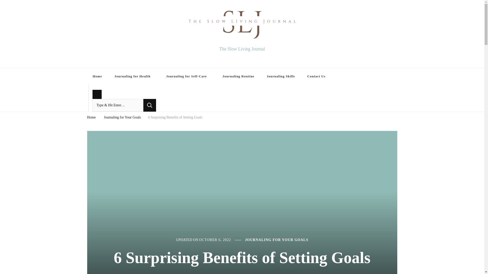 The height and width of the screenshot is (274, 488). I want to click on Contact Us, so click(318, 76).